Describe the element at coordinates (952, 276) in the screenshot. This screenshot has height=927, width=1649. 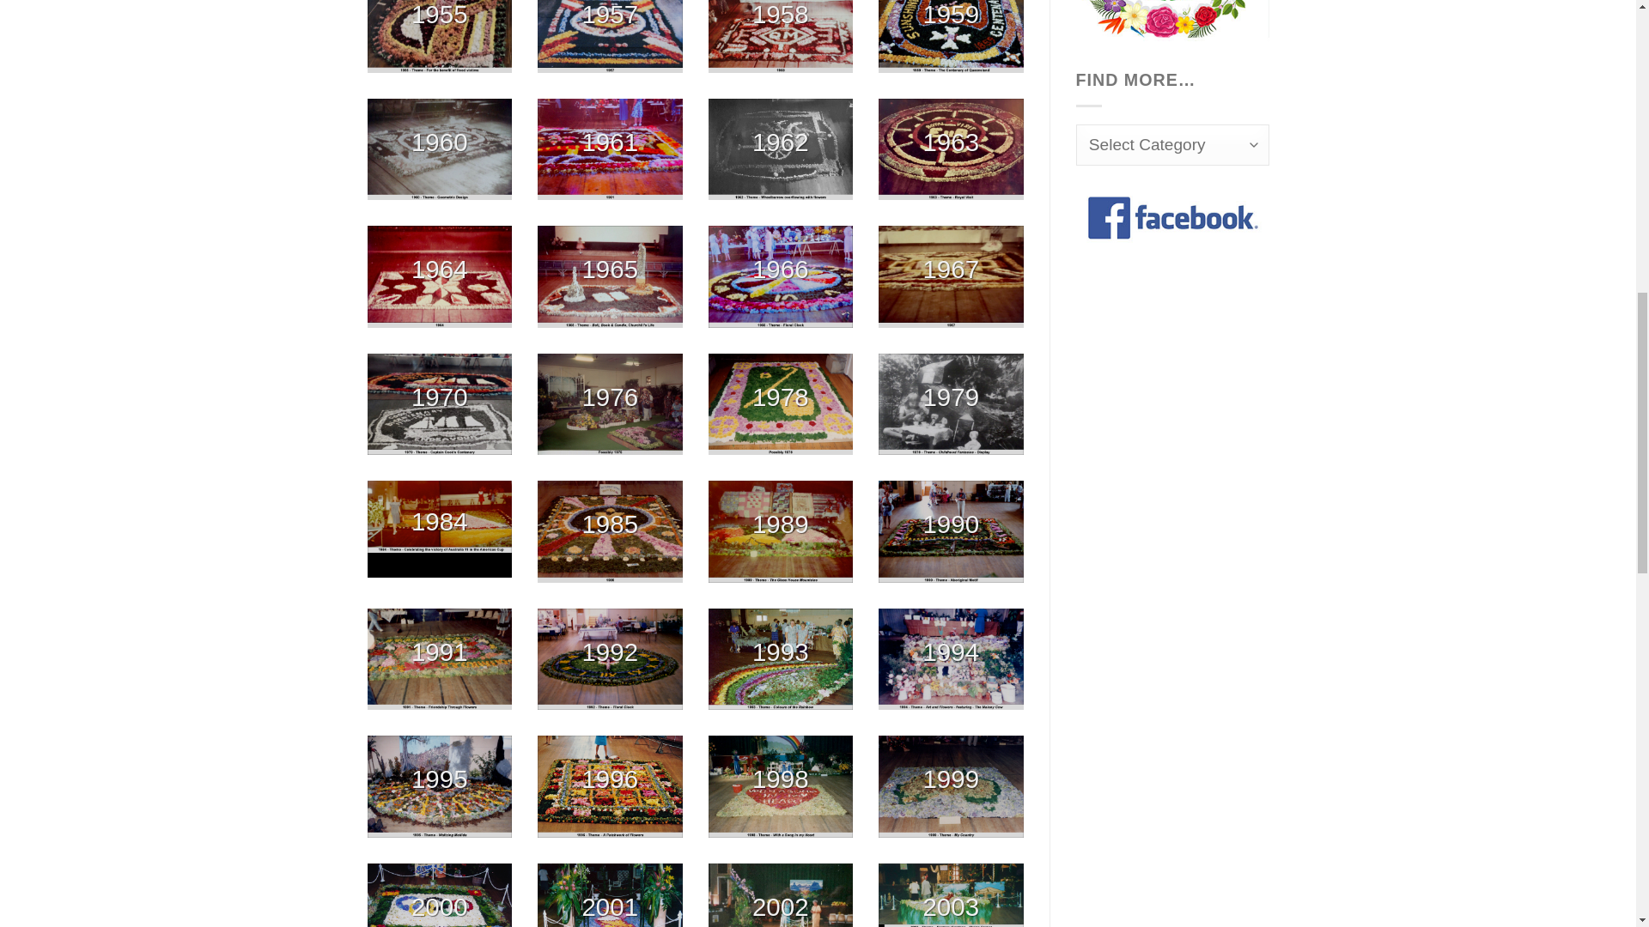
I see `1967` at that location.